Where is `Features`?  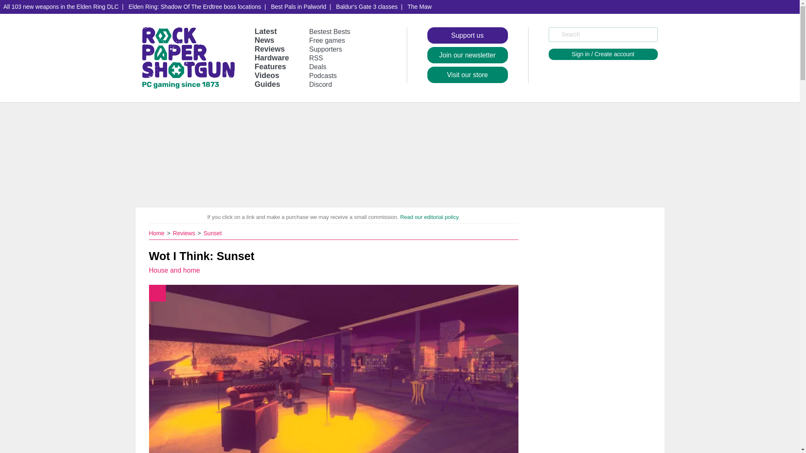
Features is located at coordinates (270, 66).